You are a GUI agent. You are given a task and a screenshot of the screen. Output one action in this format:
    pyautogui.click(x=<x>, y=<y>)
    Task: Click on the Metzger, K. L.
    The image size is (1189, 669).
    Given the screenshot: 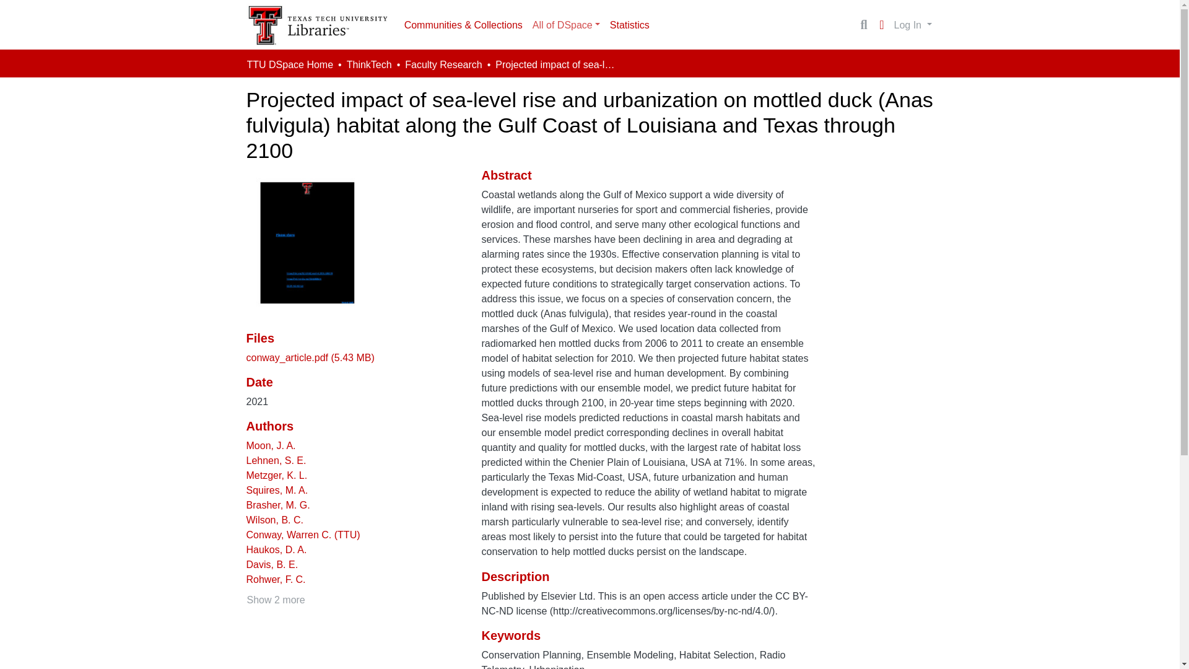 What is the action you would take?
    pyautogui.click(x=277, y=476)
    